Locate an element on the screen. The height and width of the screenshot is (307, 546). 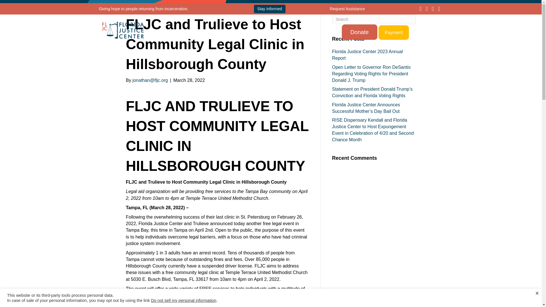
Florida Justice Center Modern Logo is located at coordinates (123, 30).